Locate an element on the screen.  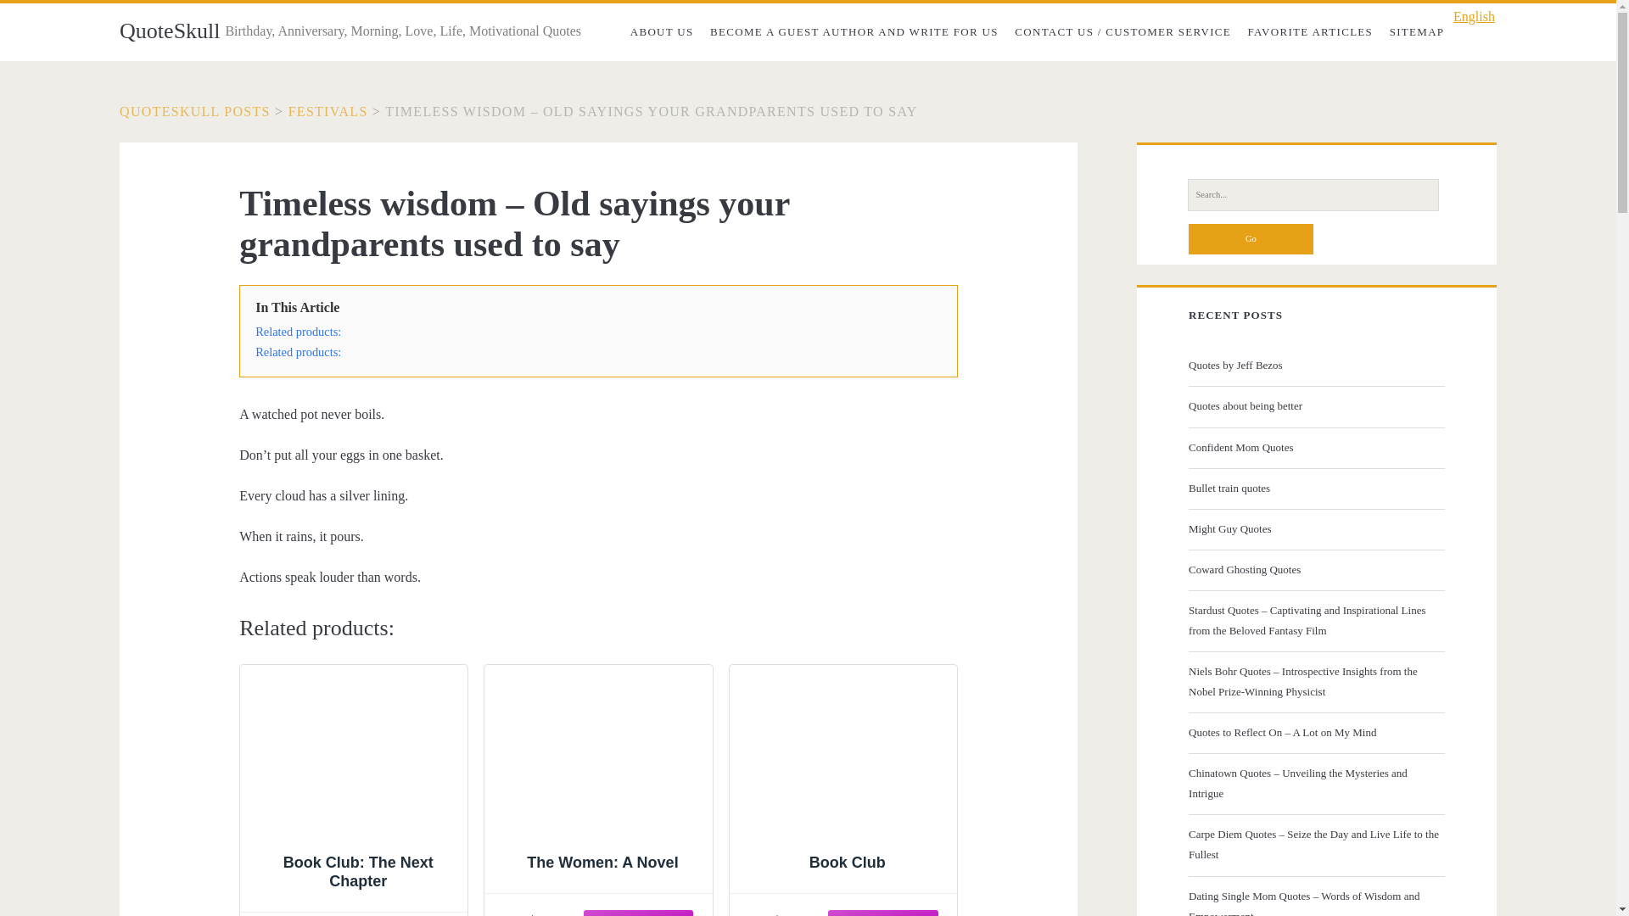
Related products: is located at coordinates (298, 331).